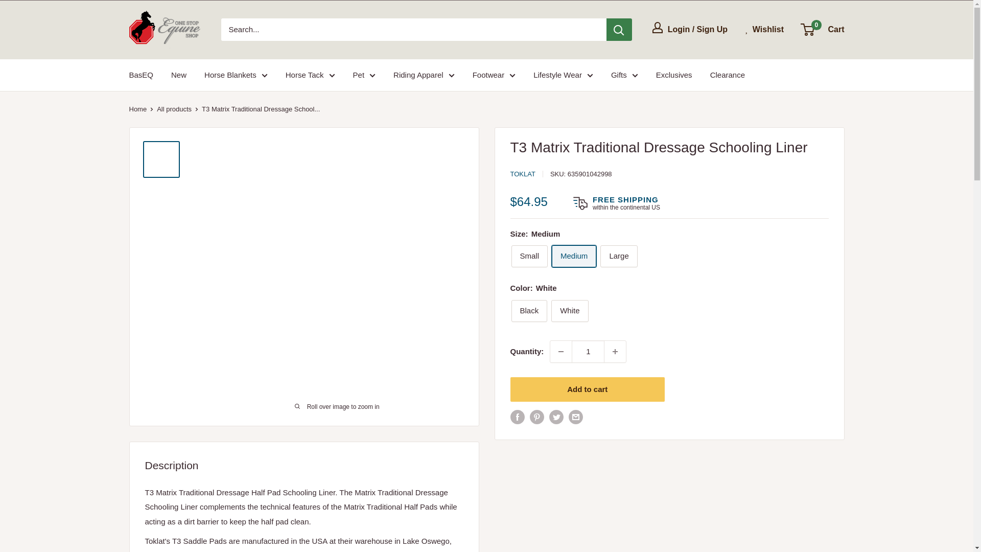  I want to click on 1, so click(588, 352).